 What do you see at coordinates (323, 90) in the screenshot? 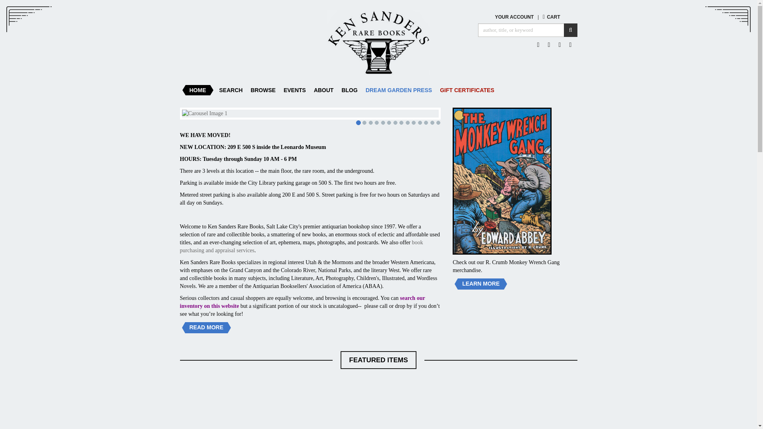
I see `ABOUT` at bounding box center [323, 90].